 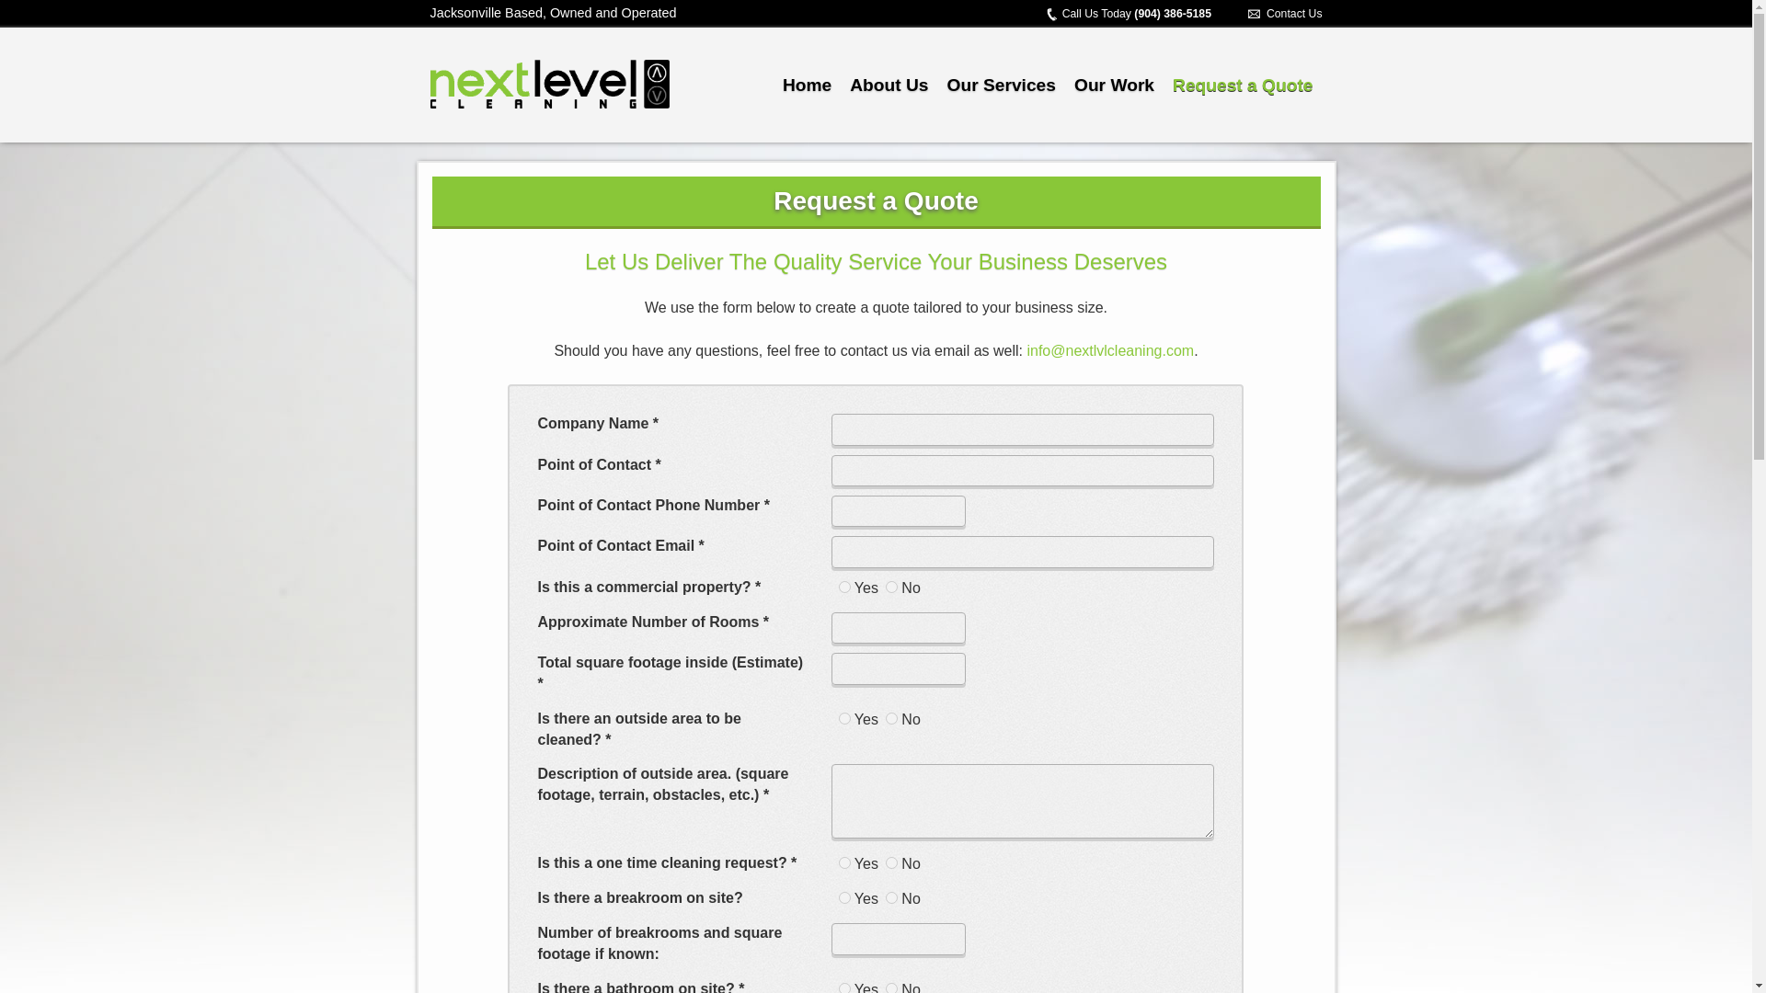 What do you see at coordinates (1294, 13) in the screenshot?
I see `Contact Us` at bounding box center [1294, 13].